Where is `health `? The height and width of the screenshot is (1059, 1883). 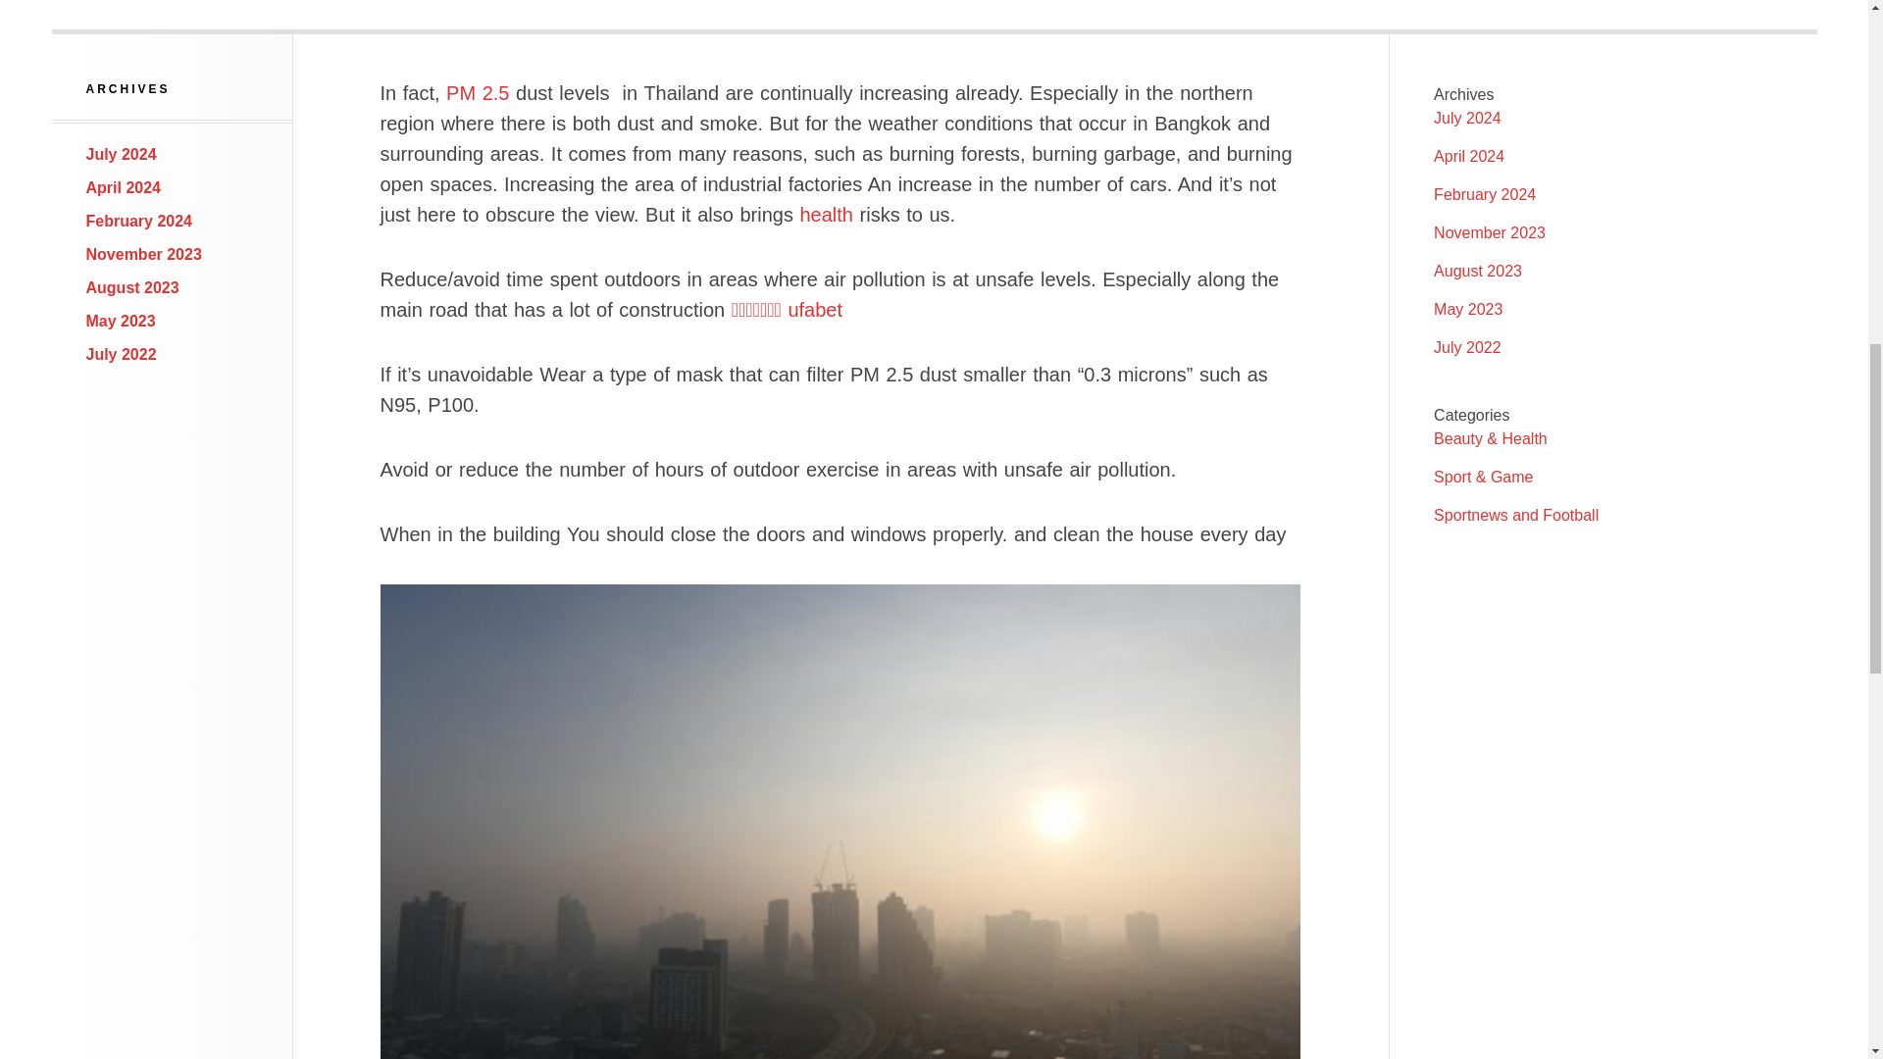 health  is located at coordinates (830, 215).